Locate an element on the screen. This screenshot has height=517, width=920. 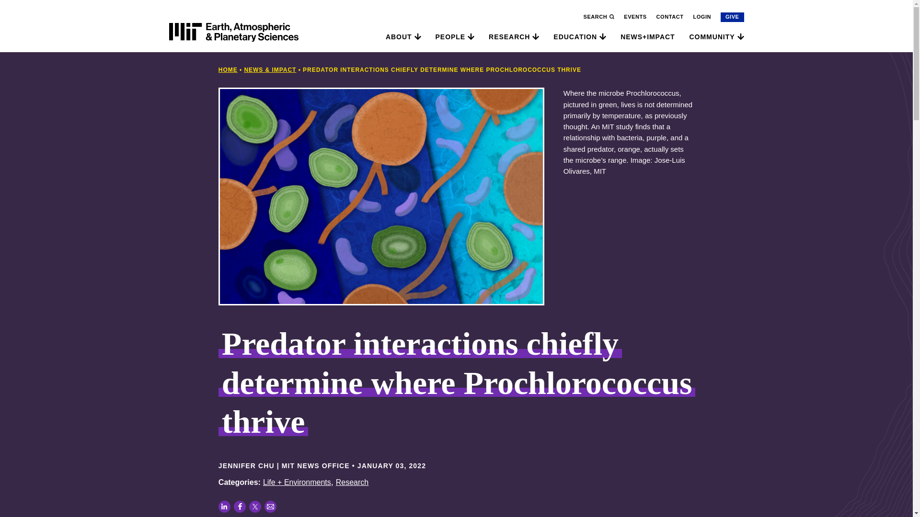
LinkedIn is located at coordinates (224, 506).